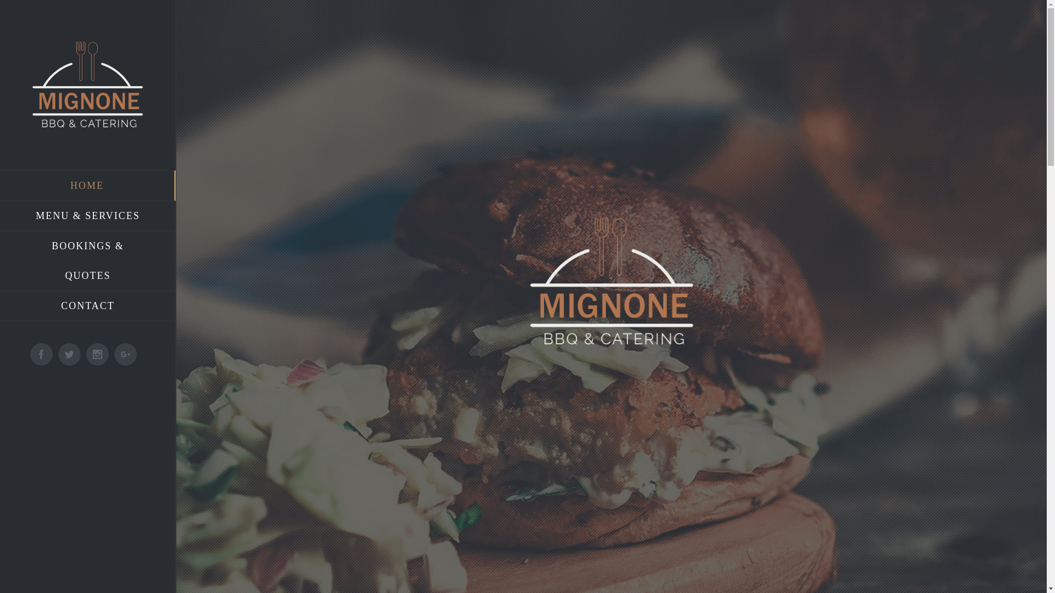 The width and height of the screenshot is (1055, 593). I want to click on Facebook, so click(42, 355).